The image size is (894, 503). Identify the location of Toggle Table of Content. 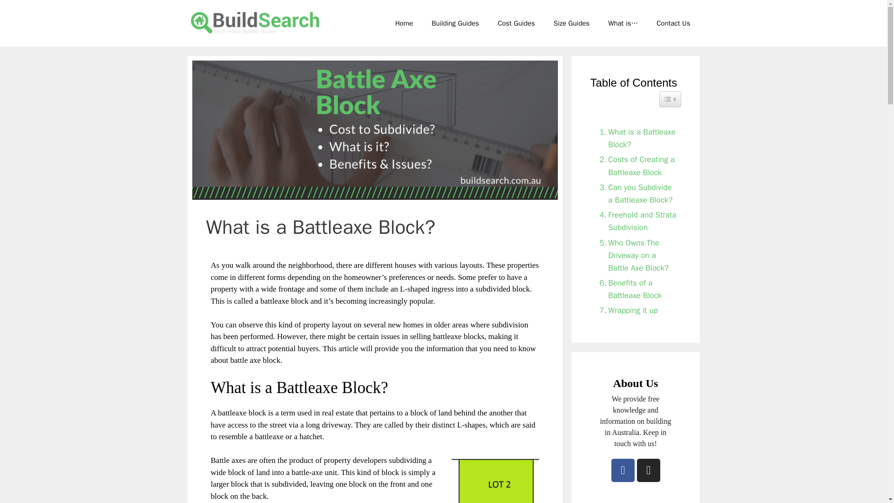
(670, 99).